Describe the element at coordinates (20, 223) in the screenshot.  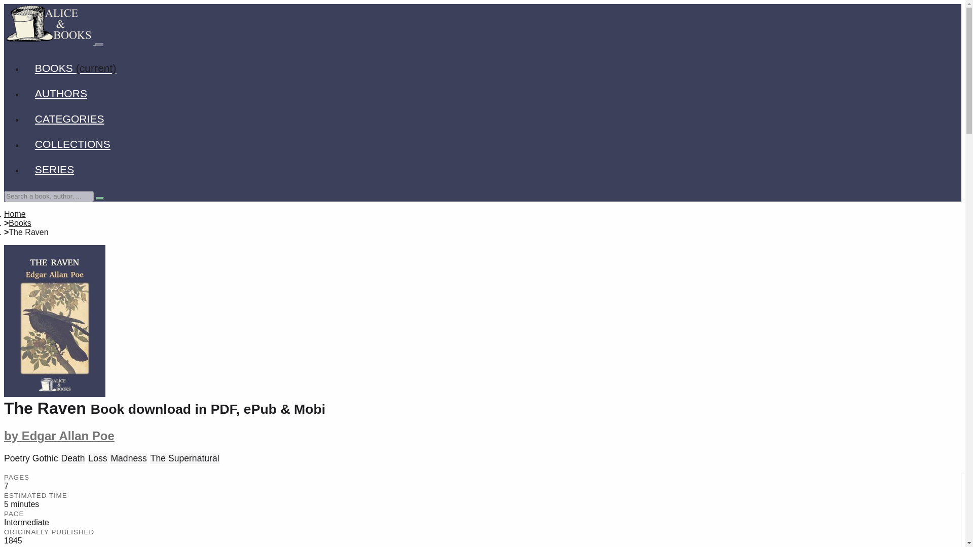
I see `Books` at that location.